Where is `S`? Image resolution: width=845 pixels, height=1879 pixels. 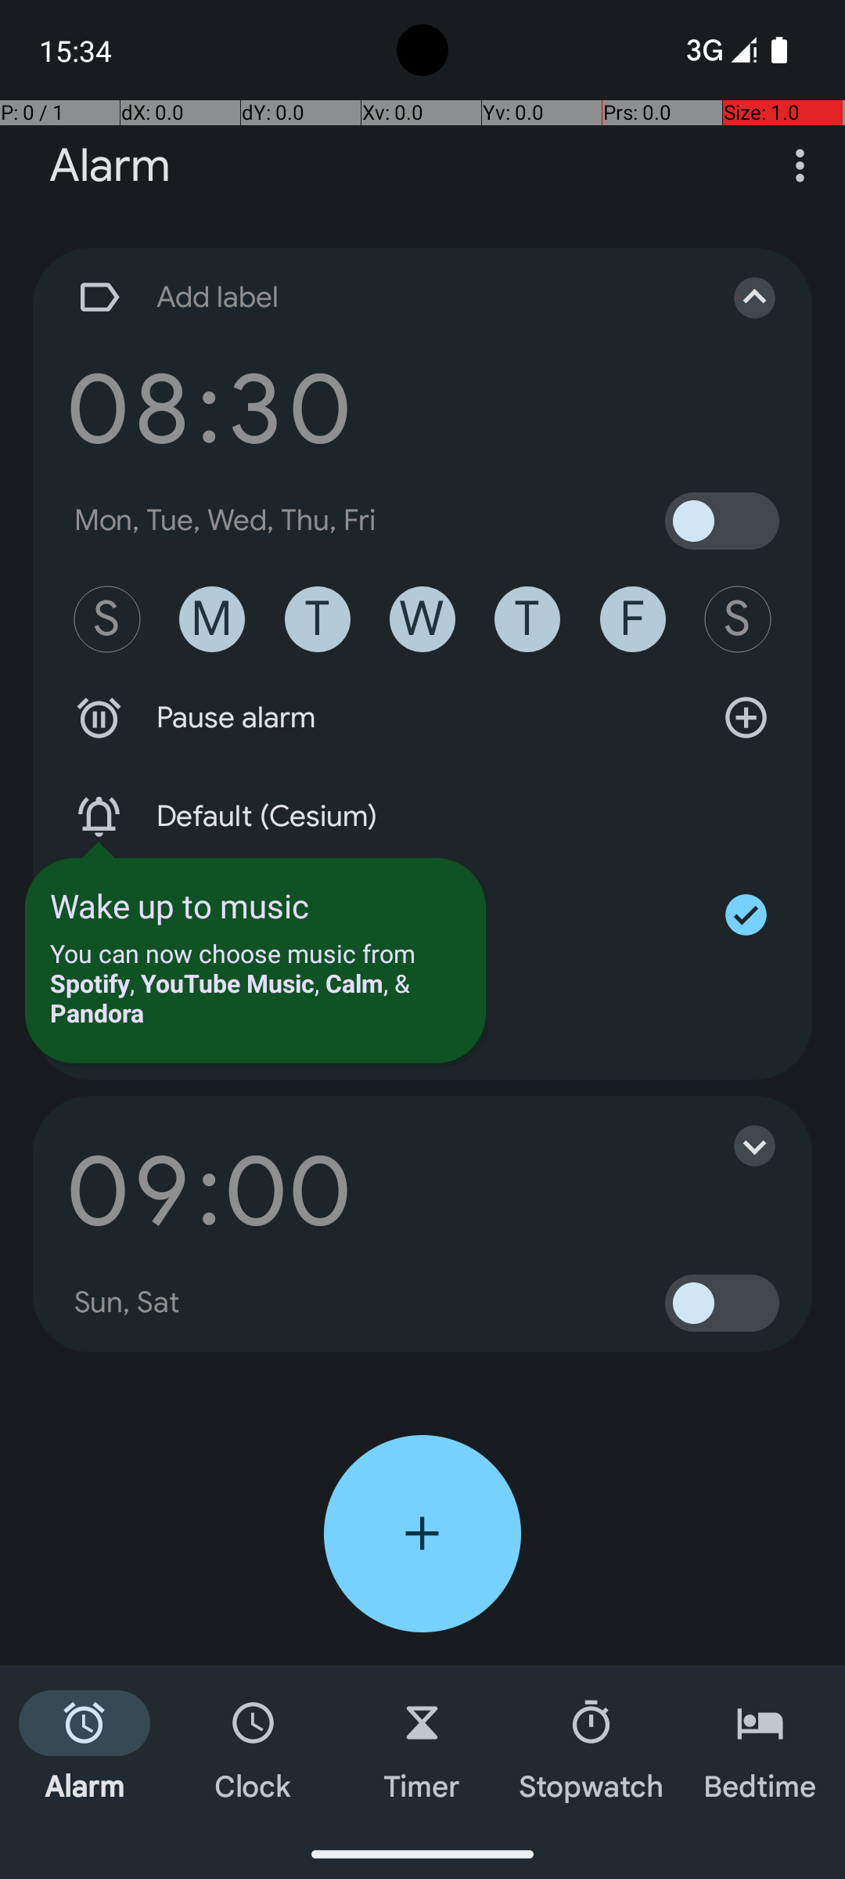
S is located at coordinates (107, 619).